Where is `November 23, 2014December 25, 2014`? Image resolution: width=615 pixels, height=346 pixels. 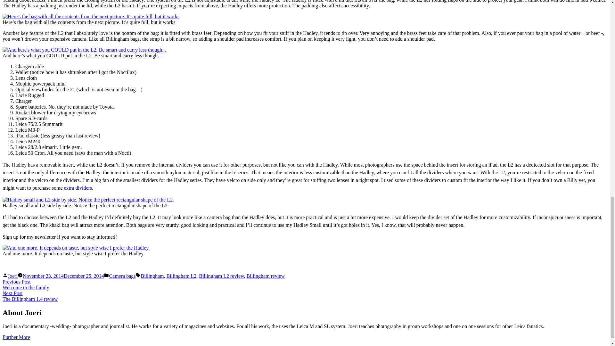
November 23, 2014December 25, 2014 is located at coordinates (12, 276).